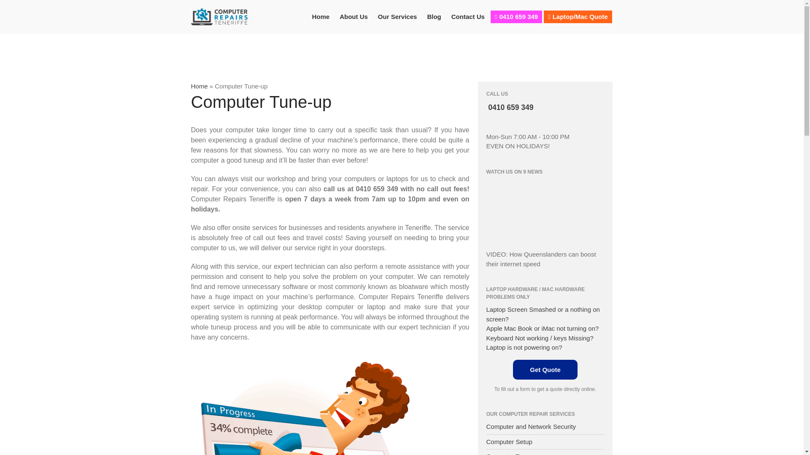 This screenshot has width=810, height=455. What do you see at coordinates (545, 369) in the screenshot?
I see `Get Quote` at bounding box center [545, 369].